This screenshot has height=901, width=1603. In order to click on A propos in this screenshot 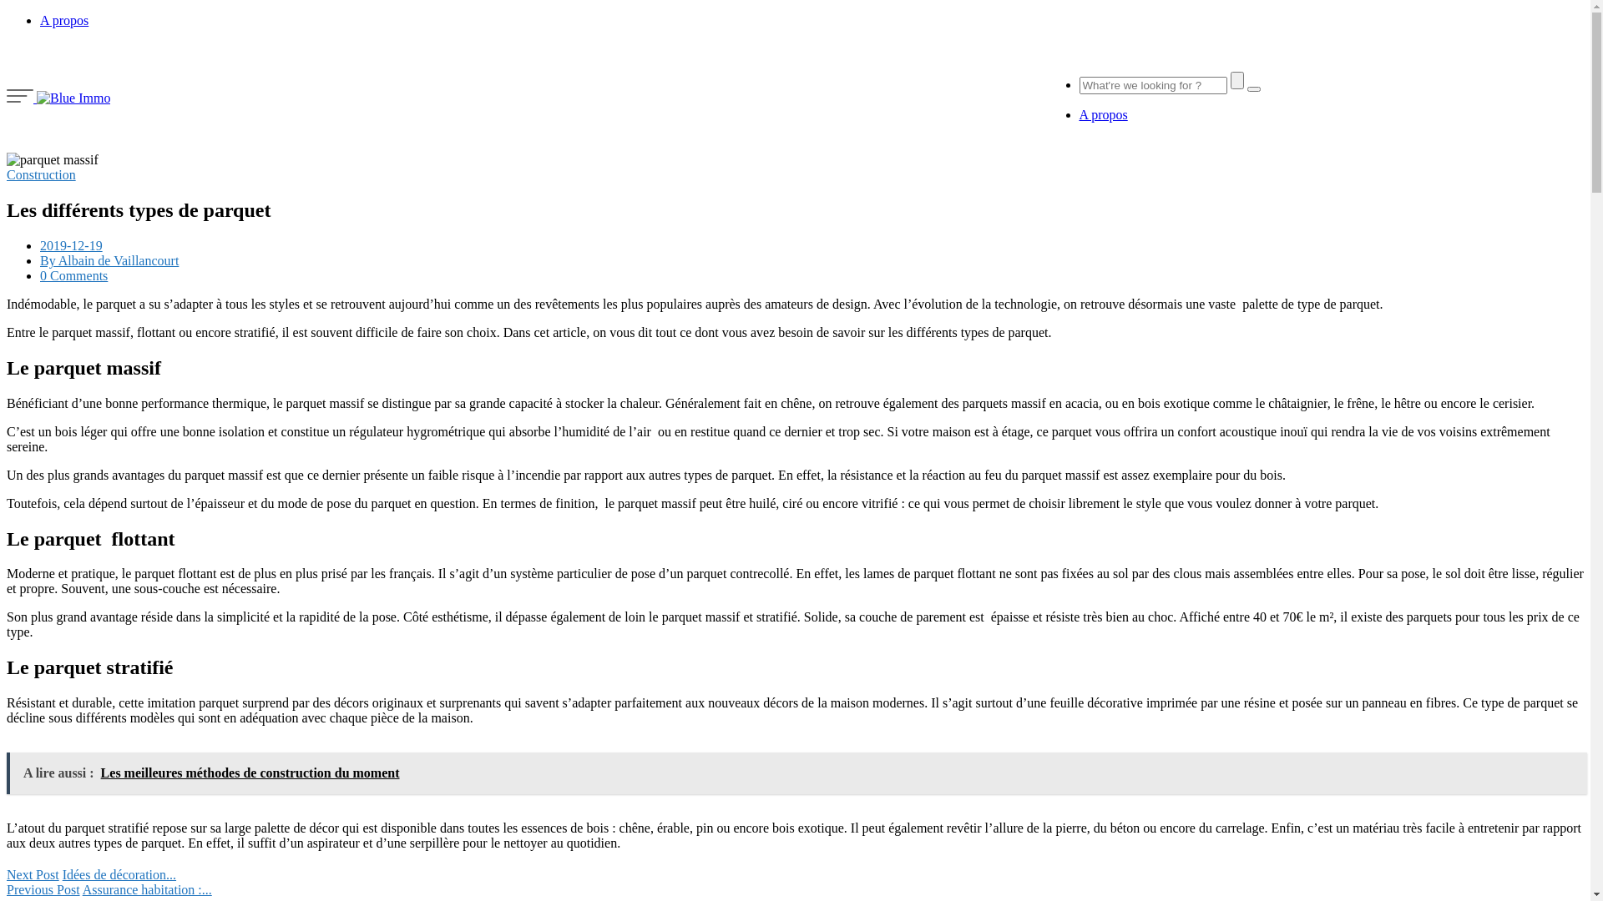, I will do `click(1103, 115)`.